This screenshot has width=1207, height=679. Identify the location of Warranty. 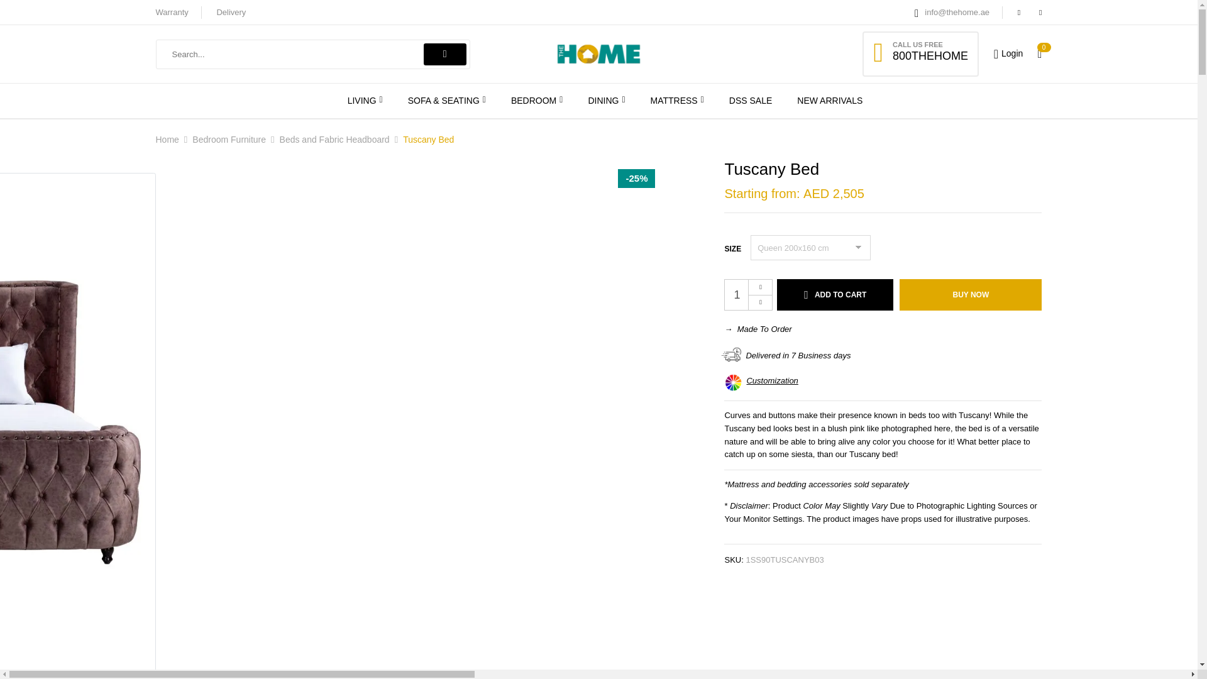
(172, 12).